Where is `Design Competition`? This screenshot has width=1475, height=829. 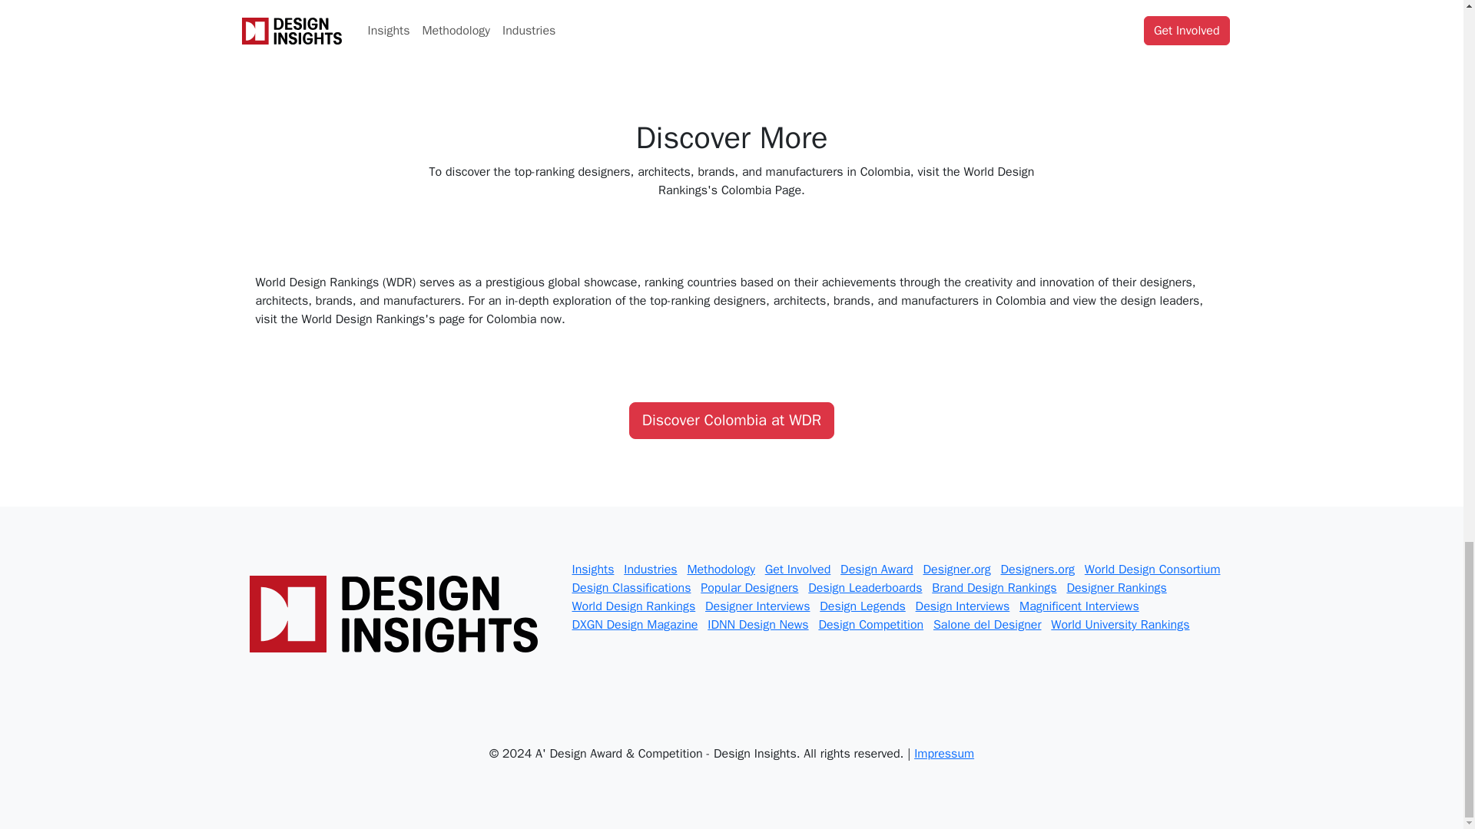 Design Competition is located at coordinates (870, 625).